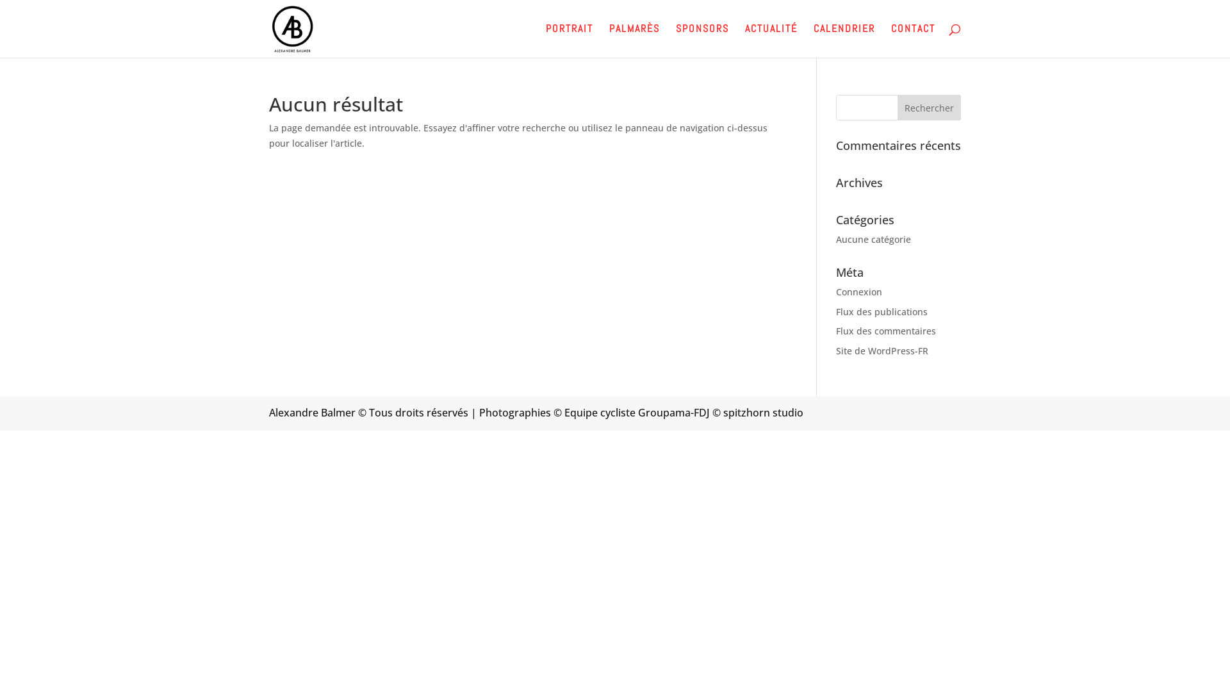 This screenshot has width=1230, height=692. What do you see at coordinates (914, 41) in the screenshot?
I see `CONTACT` at bounding box center [914, 41].